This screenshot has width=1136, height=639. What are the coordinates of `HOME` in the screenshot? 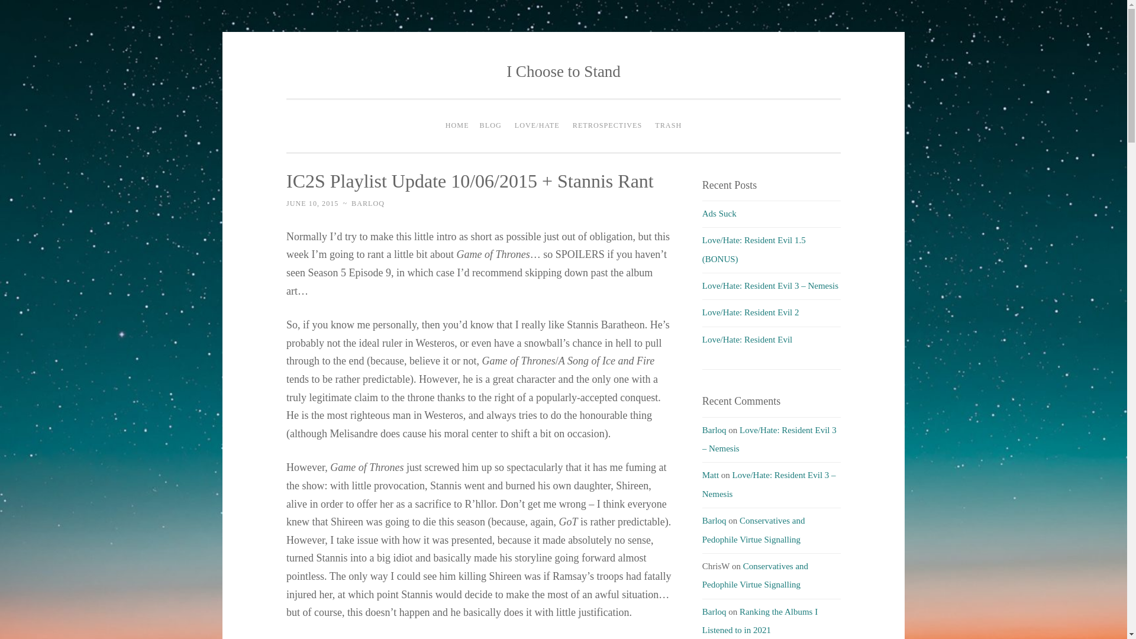 It's located at (457, 126).